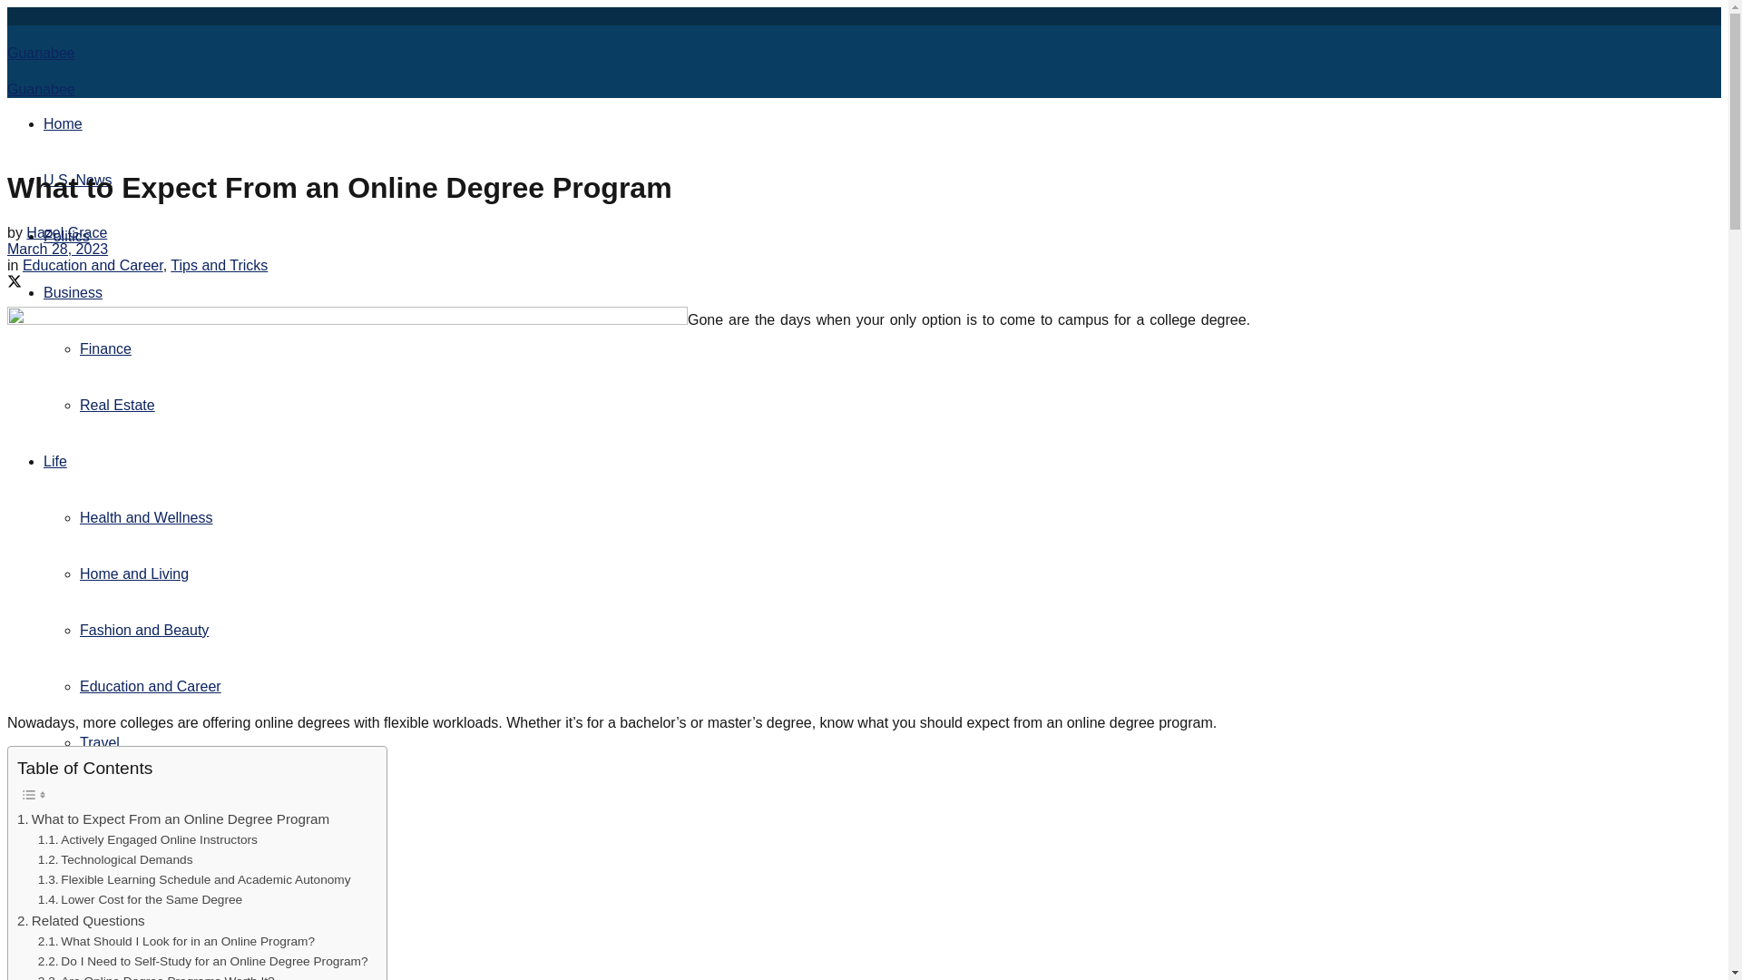 The image size is (1742, 980). Describe the element at coordinates (176, 942) in the screenshot. I see `What Should I Look for in an Online Program?` at that location.